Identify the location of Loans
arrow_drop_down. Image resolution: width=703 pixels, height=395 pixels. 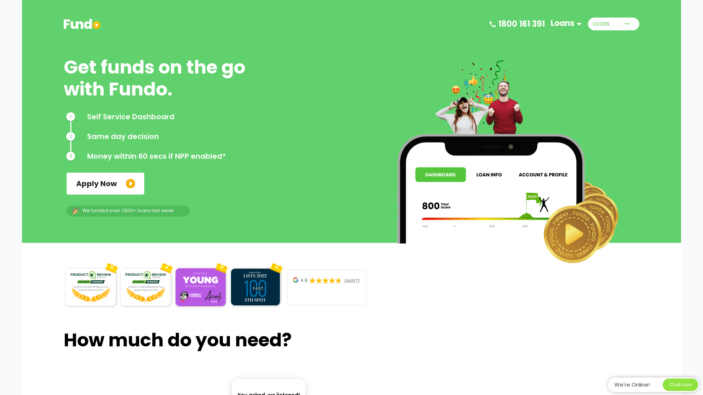
(573, 23).